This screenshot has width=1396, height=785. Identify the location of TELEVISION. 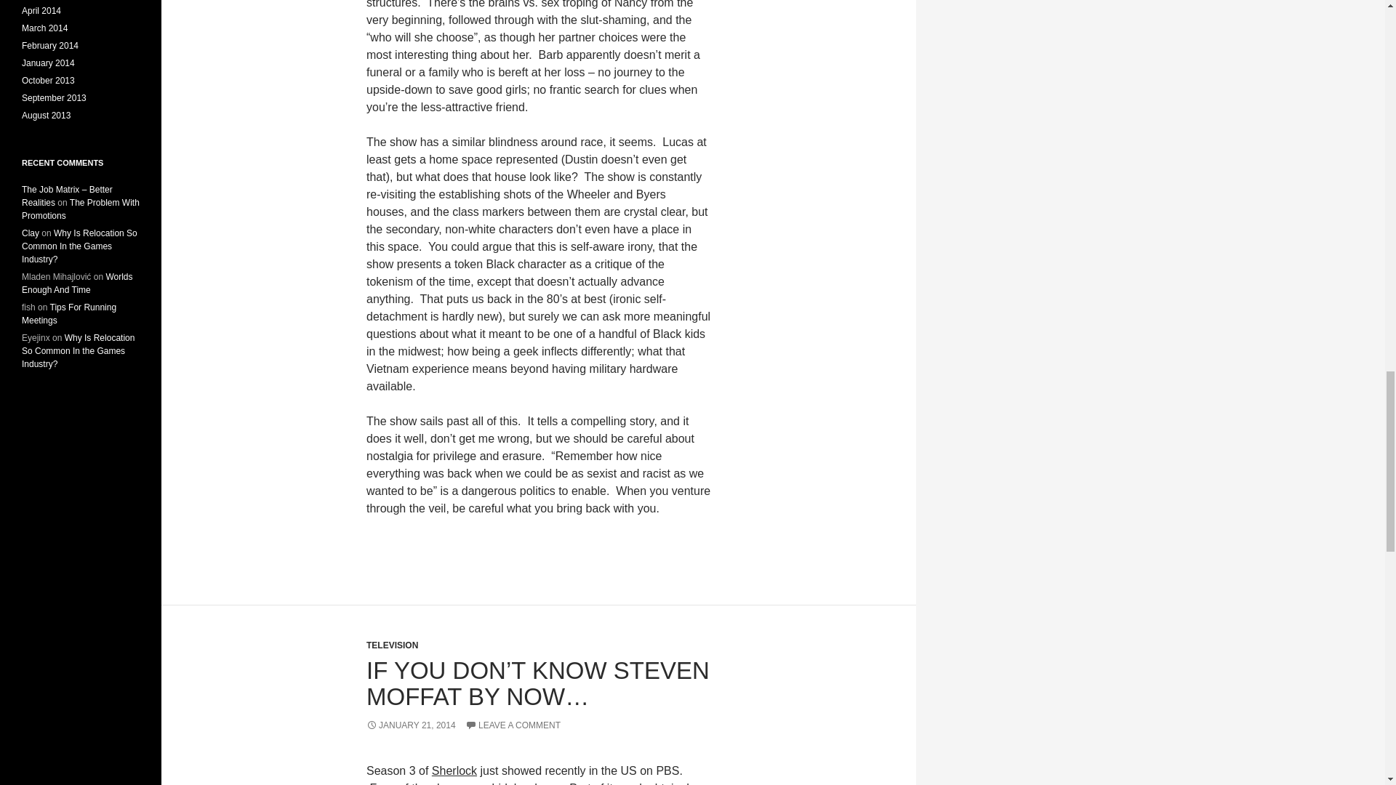
(391, 645).